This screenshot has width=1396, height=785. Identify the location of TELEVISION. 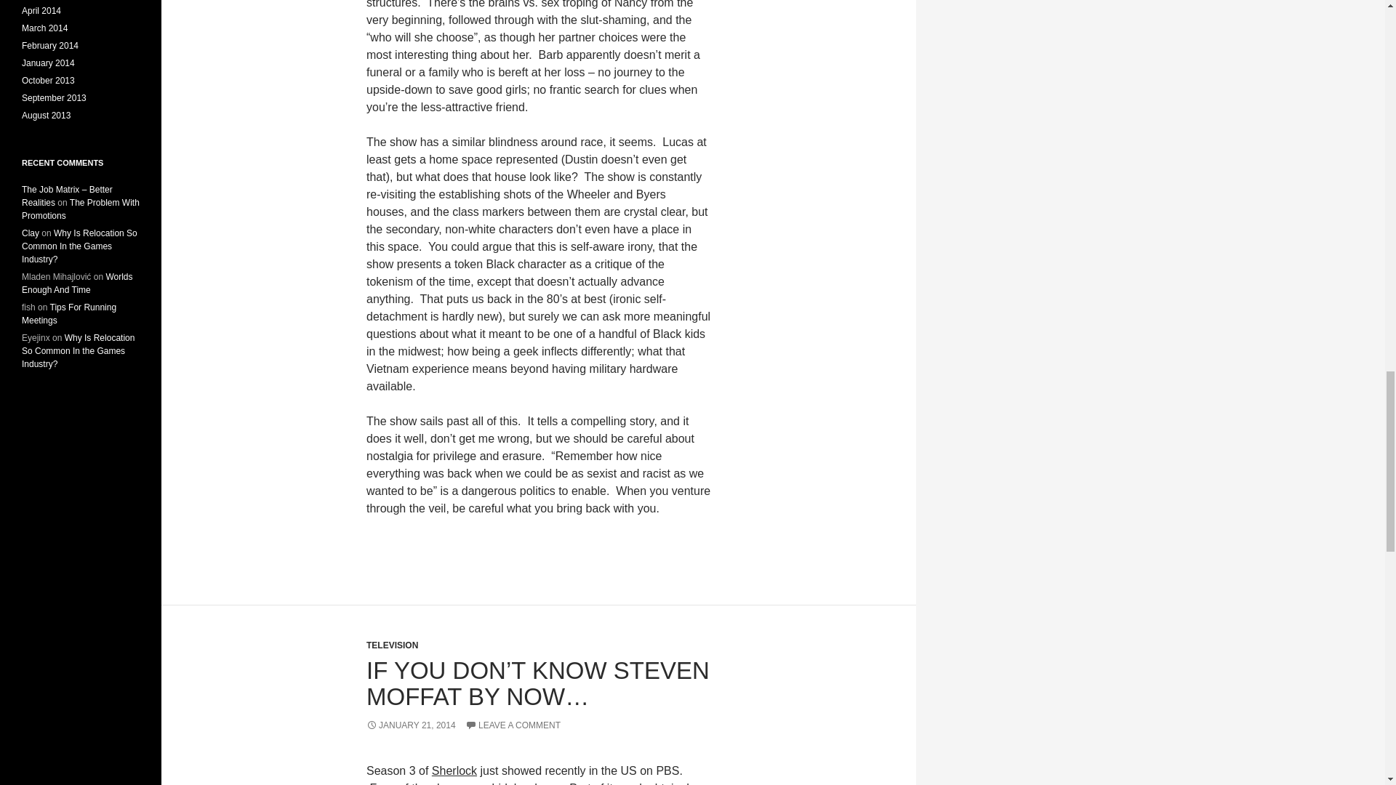
(391, 645).